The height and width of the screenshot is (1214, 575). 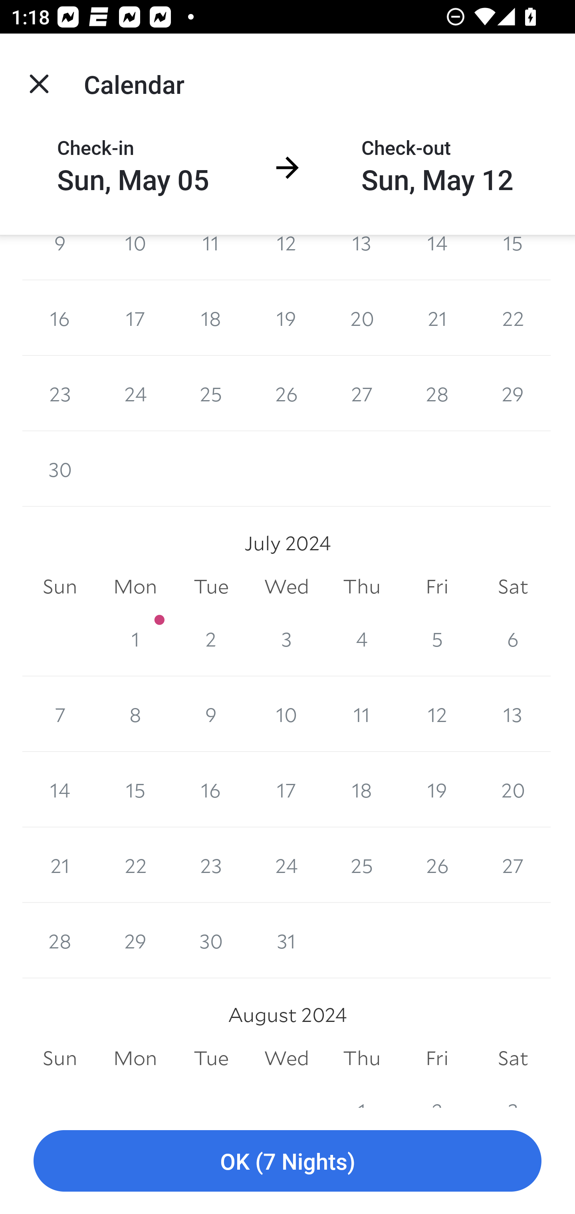 What do you see at coordinates (287, 638) in the screenshot?
I see `3 3 July 2024` at bounding box center [287, 638].